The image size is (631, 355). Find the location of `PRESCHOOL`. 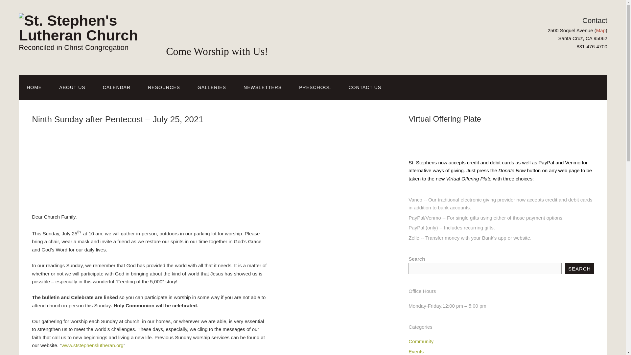

PRESCHOOL is located at coordinates (315, 87).